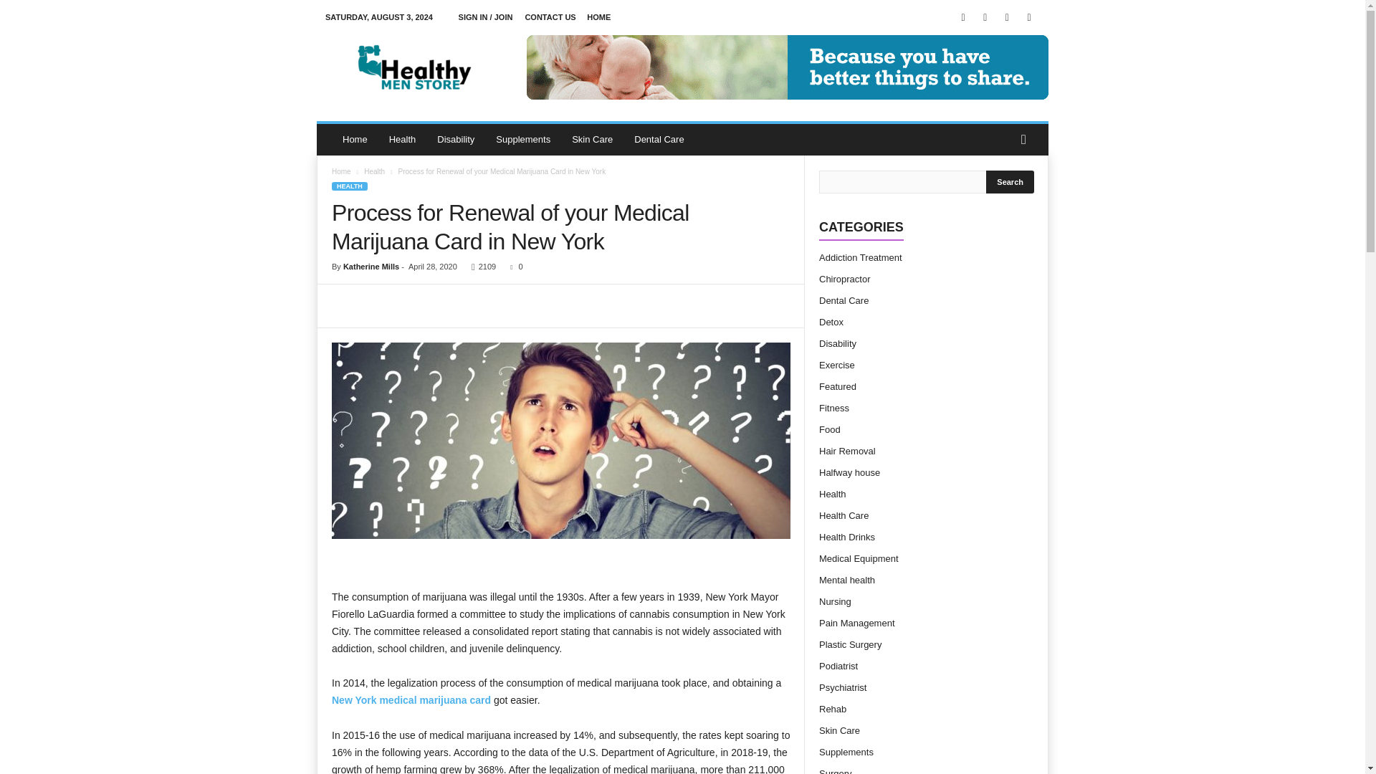 The width and height of the screenshot is (1376, 774). I want to click on Home, so click(341, 172).